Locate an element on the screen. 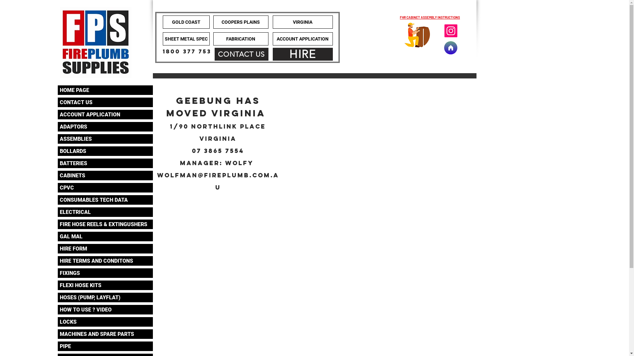 The height and width of the screenshot is (356, 634). LOCKS is located at coordinates (105, 322).